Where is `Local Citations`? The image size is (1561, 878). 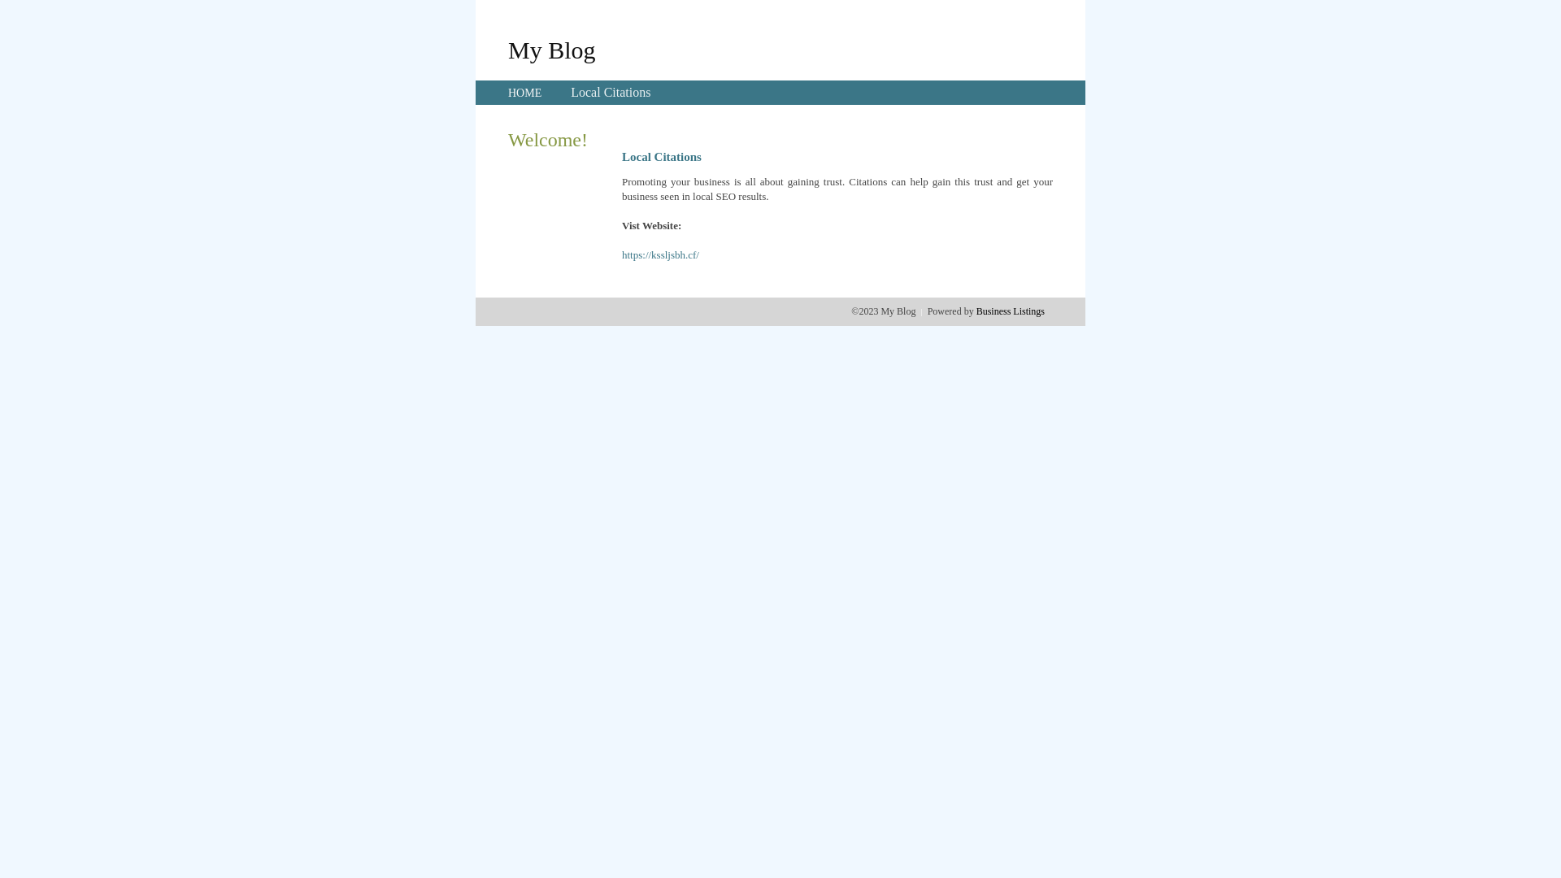
Local Citations is located at coordinates (611, 93).